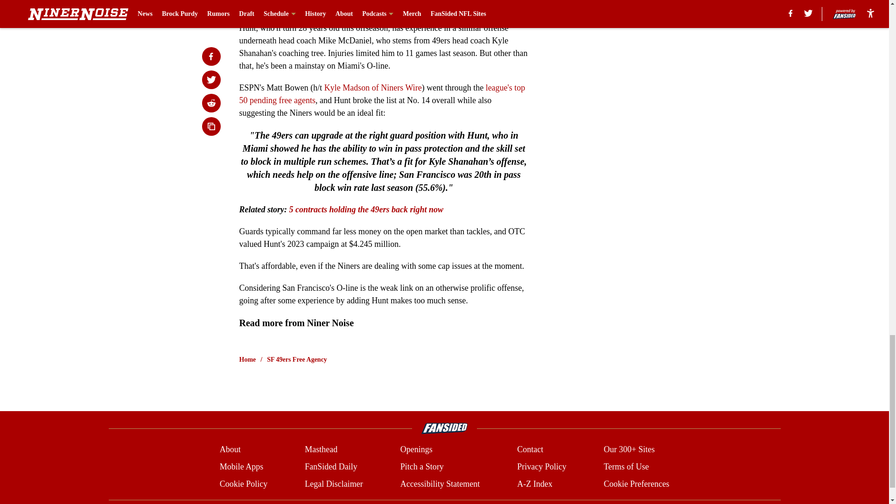 The image size is (896, 504). Describe the element at coordinates (331, 467) in the screenshot. I see `FanSided Daily` at that location.